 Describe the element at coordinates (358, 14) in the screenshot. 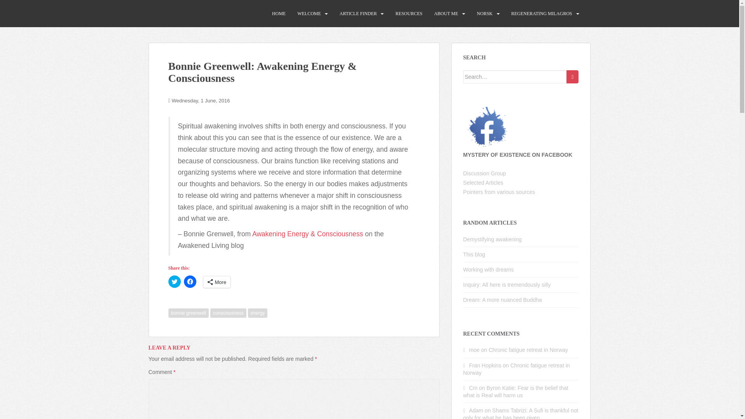

I see `ARTICLE FINDER` at that location.